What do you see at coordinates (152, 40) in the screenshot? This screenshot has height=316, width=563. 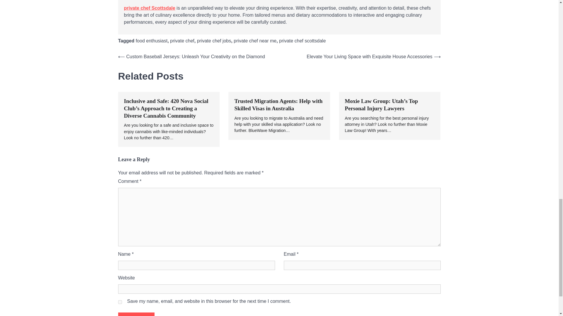 I see `food enthusiast` at bounding box center [152, 40].